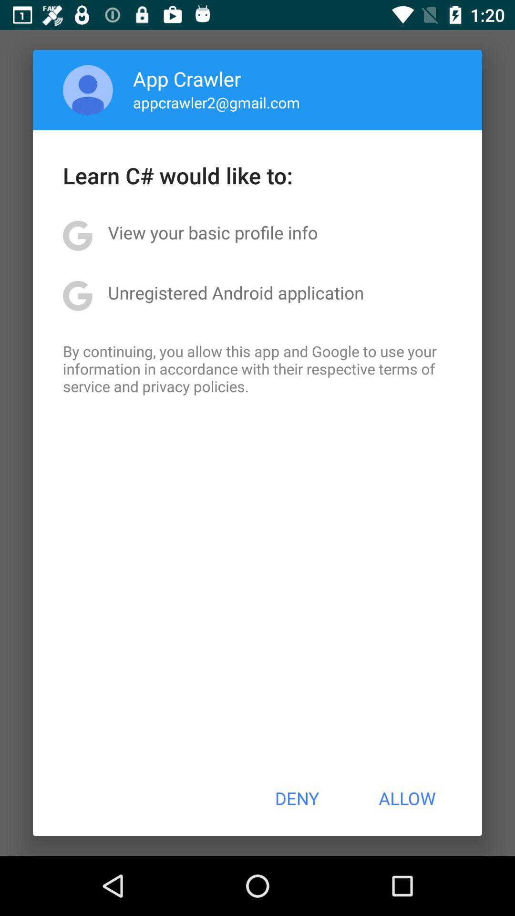 This screenshot has height=916, width=515. I want to click on turn off the app below the by continuing you app, so click(297, 798).